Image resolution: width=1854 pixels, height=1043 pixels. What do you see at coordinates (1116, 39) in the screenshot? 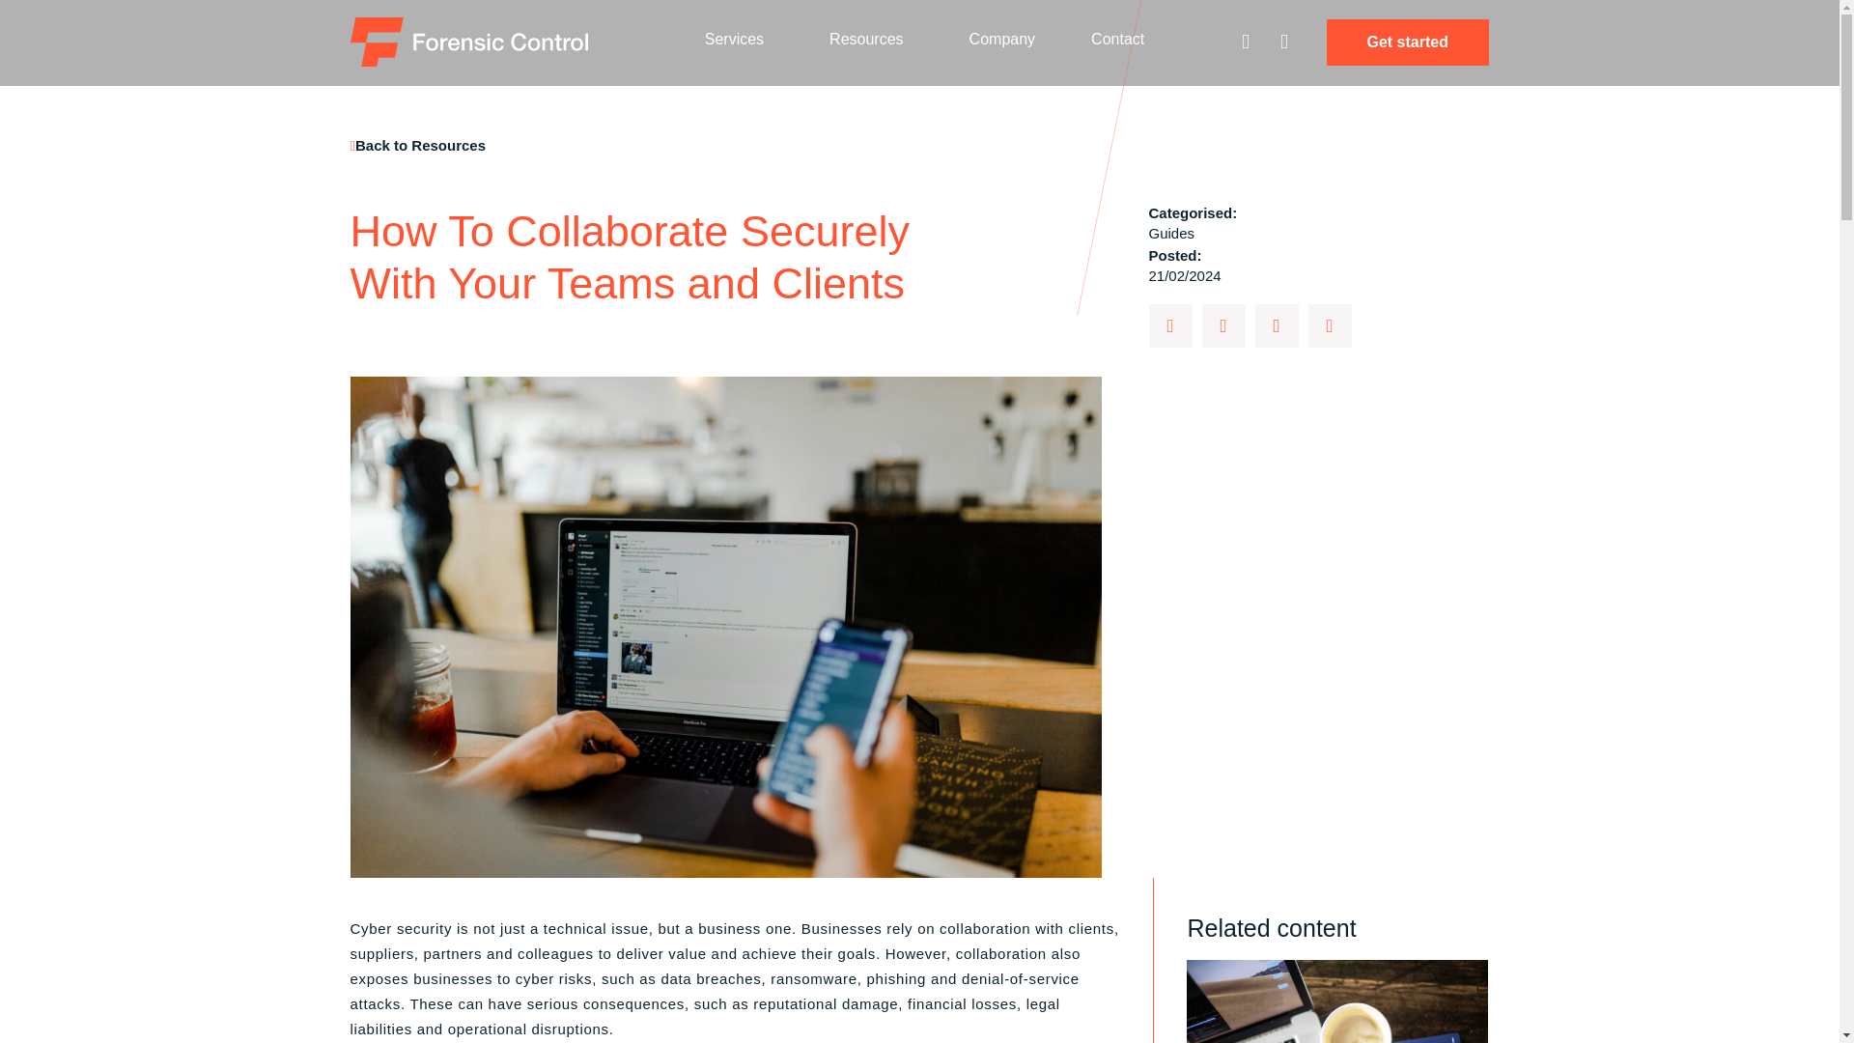
I see `Contact` at bounding box center [1116, 39].